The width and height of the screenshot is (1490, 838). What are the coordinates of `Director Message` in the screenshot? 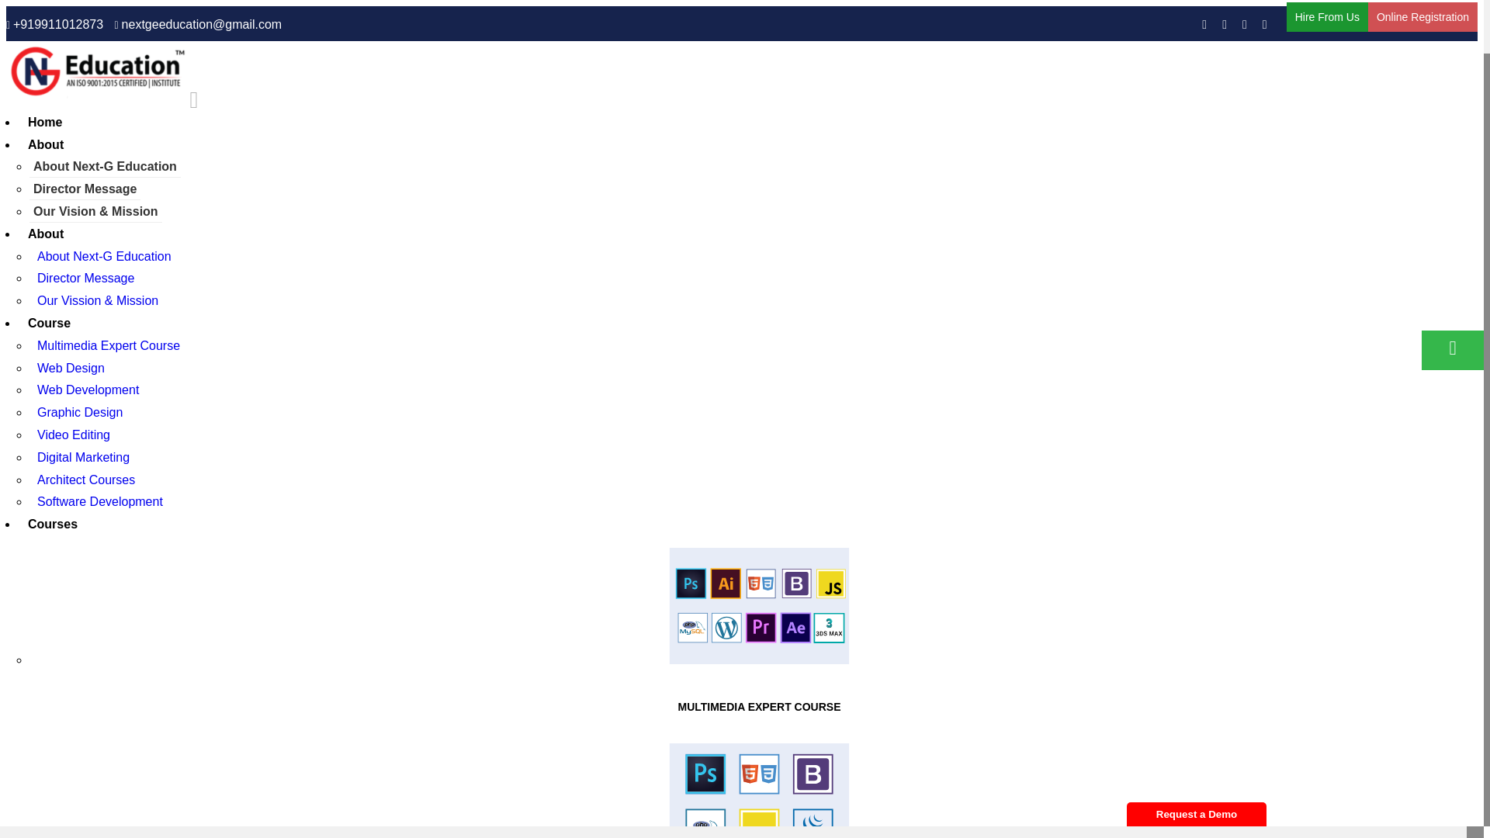 It's located at (85, 189).